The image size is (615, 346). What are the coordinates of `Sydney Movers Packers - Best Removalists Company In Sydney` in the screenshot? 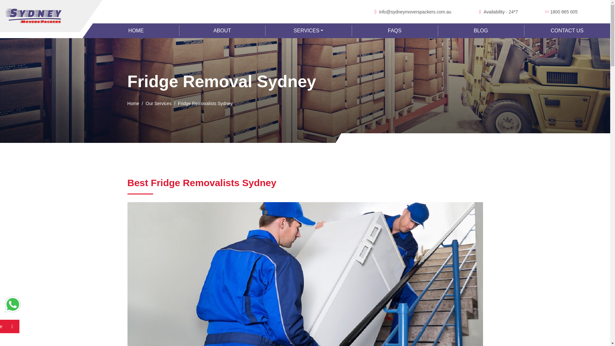 It's located at (34, 16).